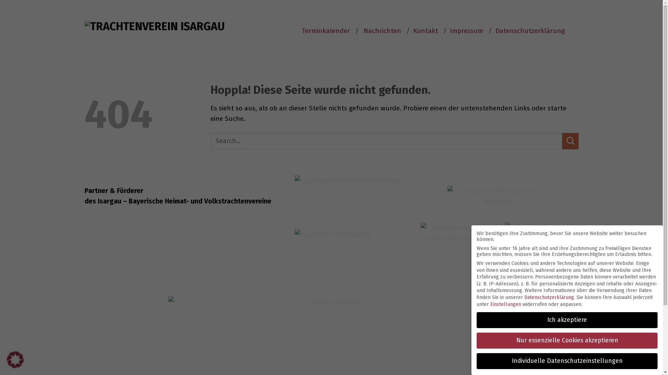  What do you see at coordinates (567, 361) in the screenshot?
I see `Individuelle Datenschutzeinstellungen` at bounding box center [567, 361].